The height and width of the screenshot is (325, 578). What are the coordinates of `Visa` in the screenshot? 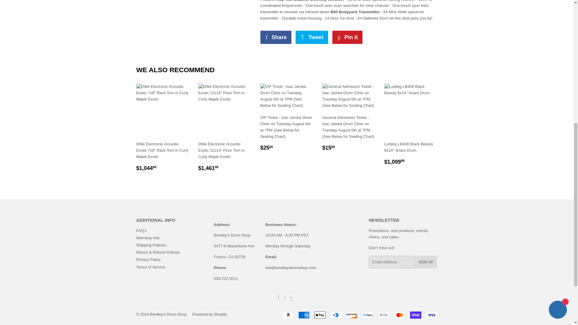 It's located at (431, 315).